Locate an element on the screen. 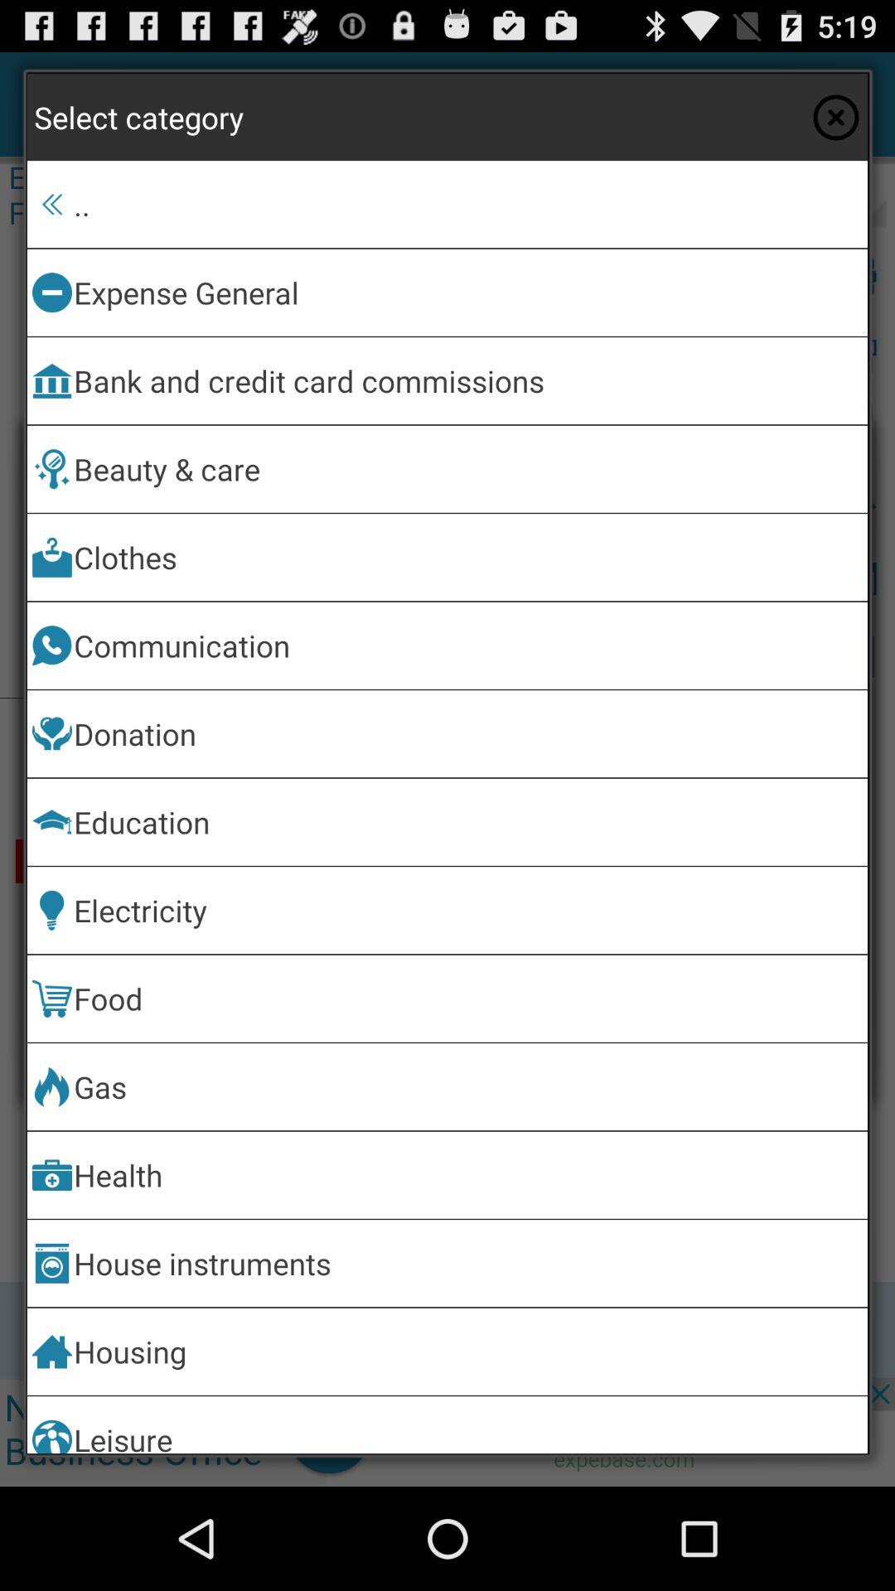 The width and height of the screenshot is (895, 1591). open the item above the housing item is located at coordinates (467, 1263).